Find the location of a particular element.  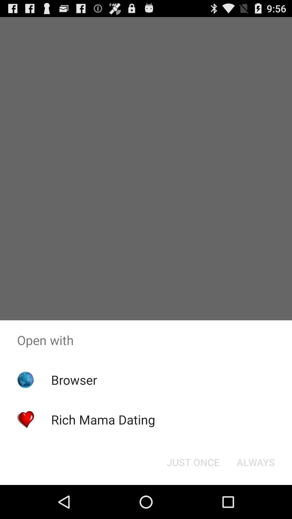

turn on the always button is located at coordinates (256, 462).